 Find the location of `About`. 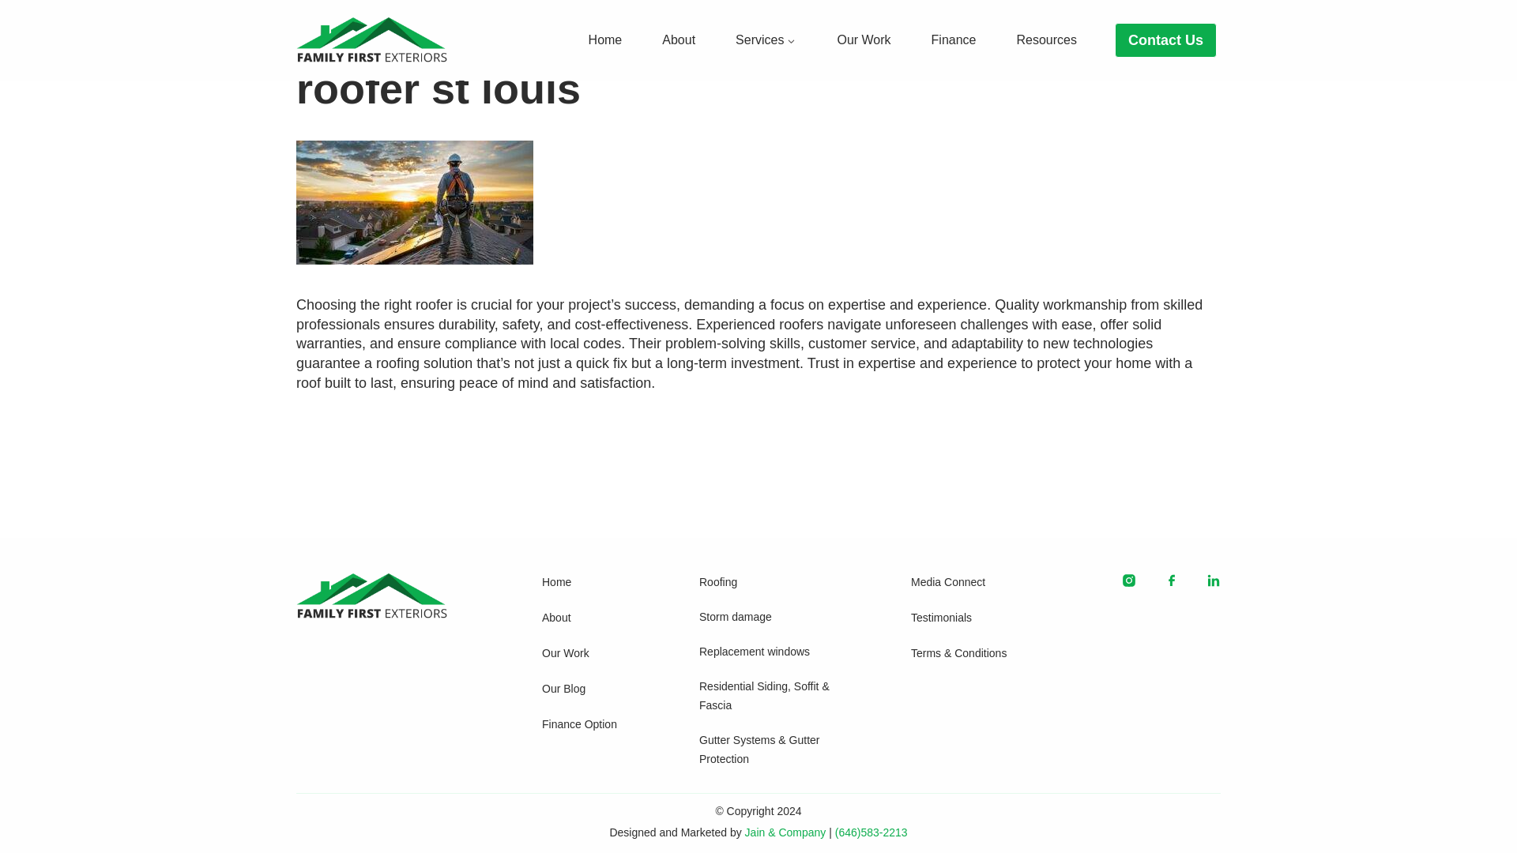

About is located at coordinates (586, 618).